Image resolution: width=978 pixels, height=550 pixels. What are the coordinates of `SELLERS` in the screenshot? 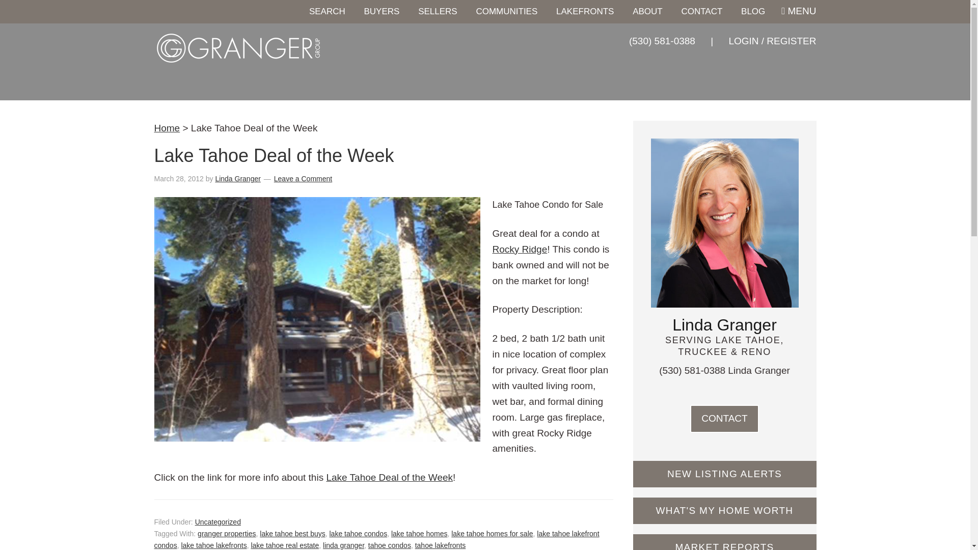 It's located at (437, 12).